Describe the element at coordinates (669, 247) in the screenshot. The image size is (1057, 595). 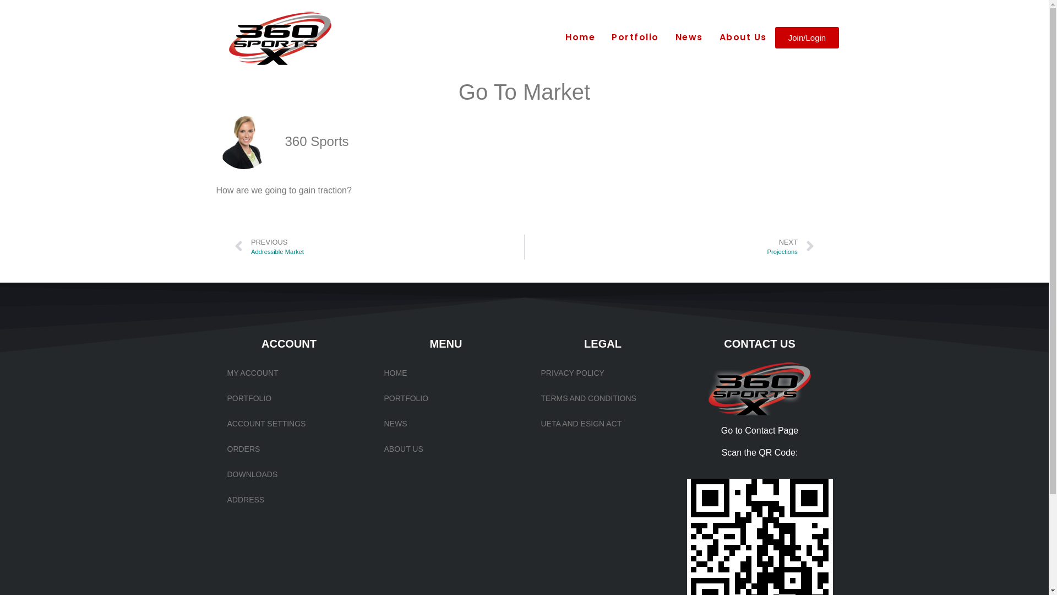
I see `NEXT
Projections` at that location.